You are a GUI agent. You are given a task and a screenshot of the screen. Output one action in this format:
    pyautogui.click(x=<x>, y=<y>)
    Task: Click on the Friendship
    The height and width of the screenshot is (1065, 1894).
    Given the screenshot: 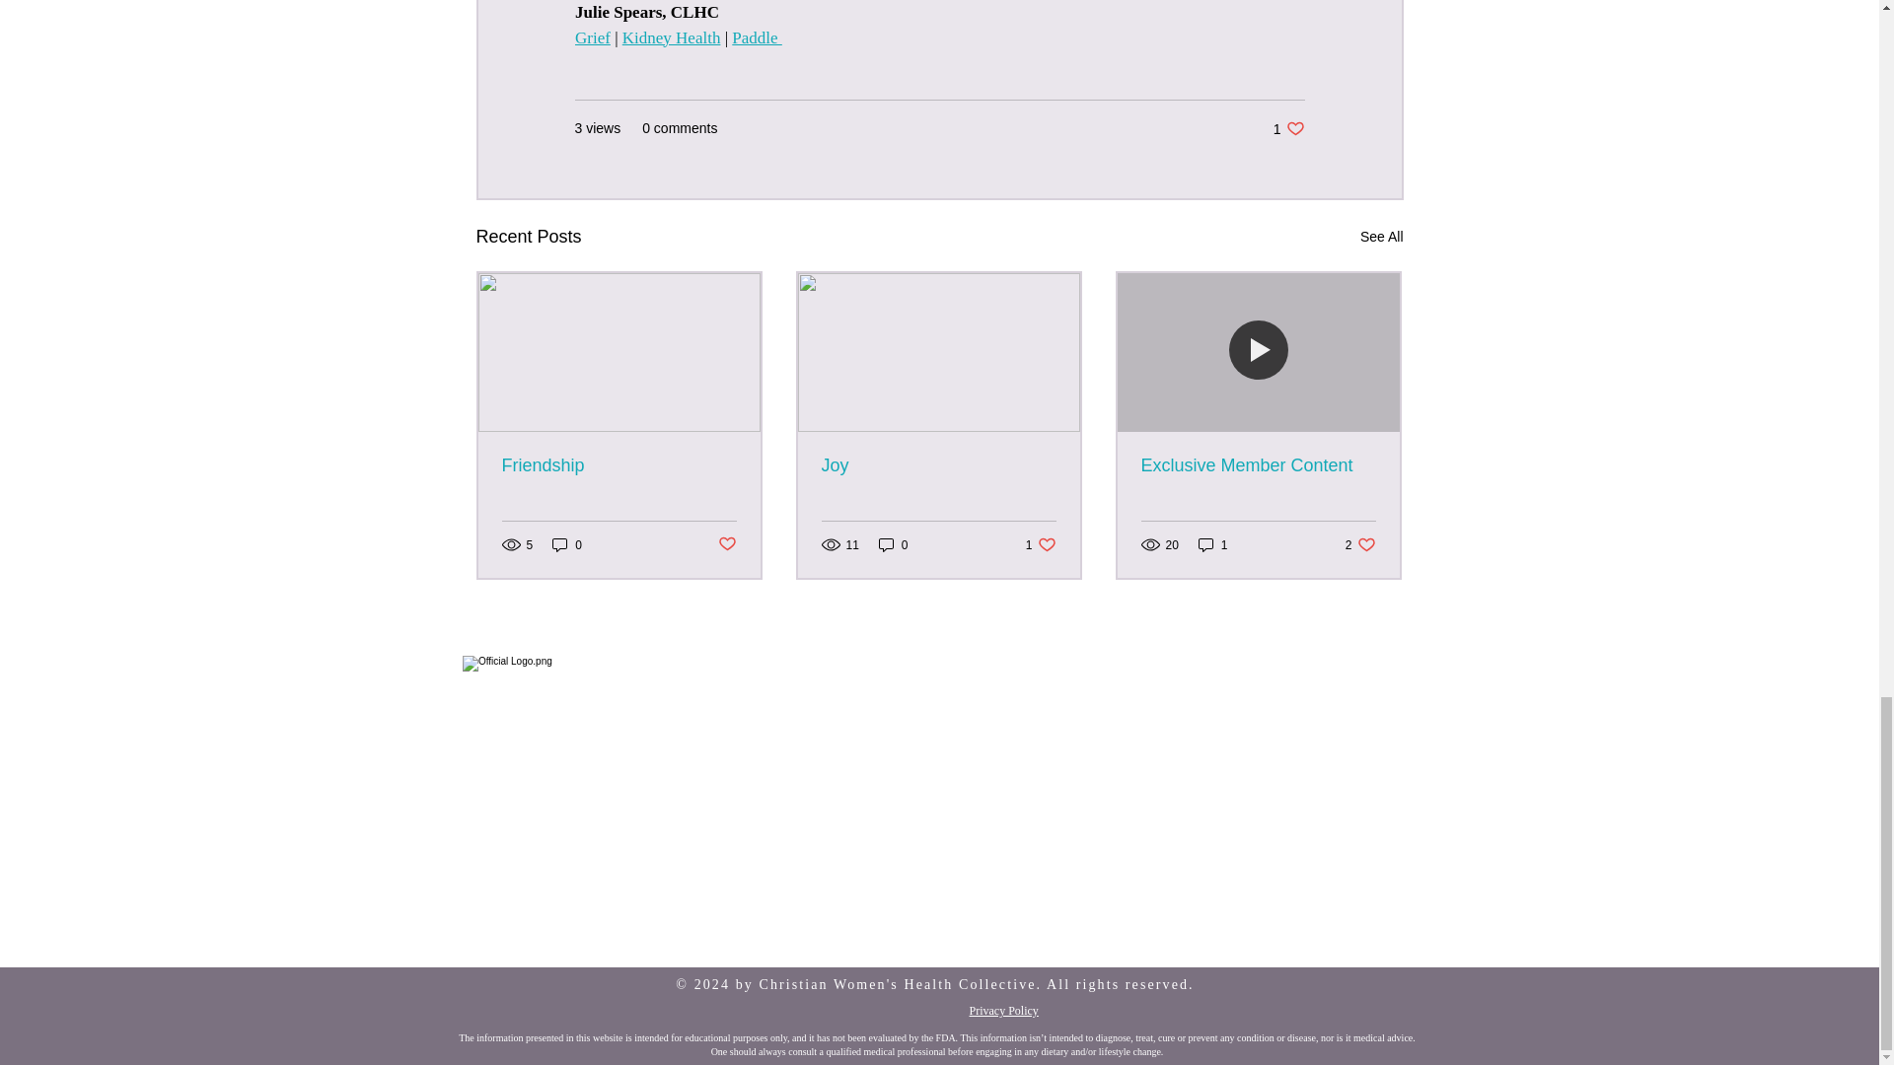 What is the action you would take?
    pyautogui.click(x=756, y=37)
    